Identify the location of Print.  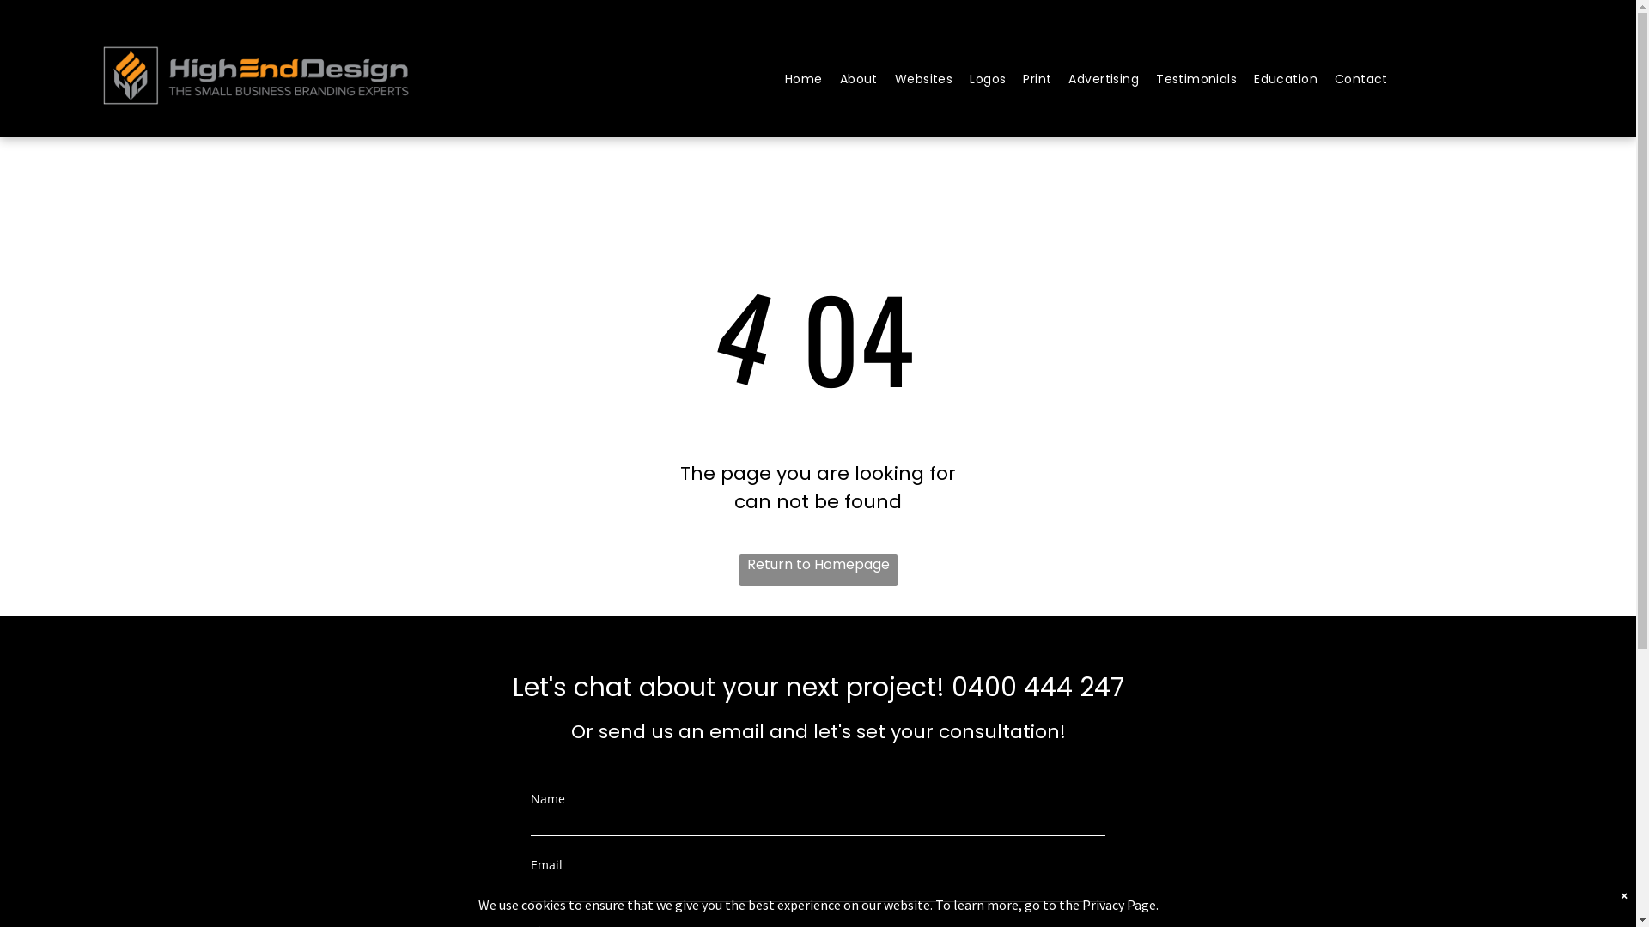
(1037, 79).